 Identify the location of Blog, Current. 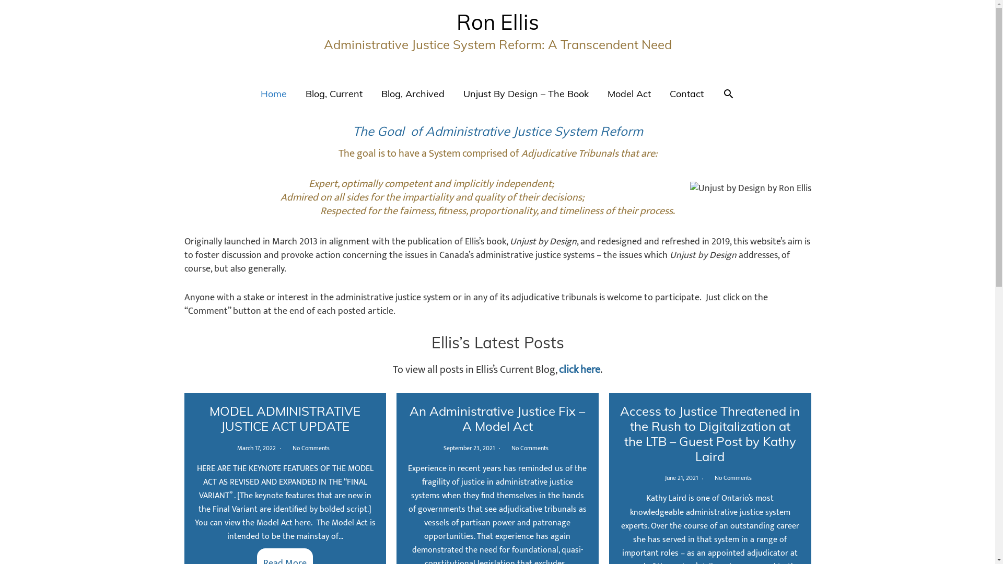
(334, 94).